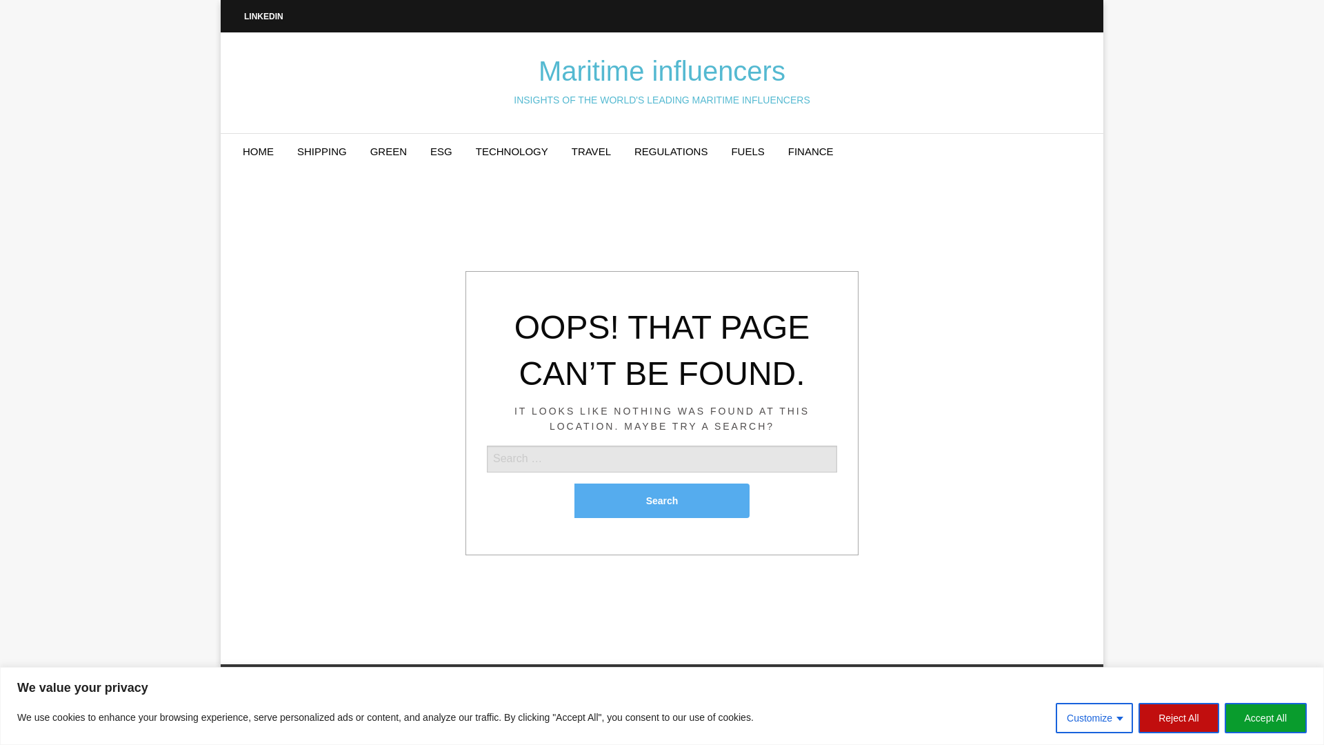  What do you see at coordinates (748, 152) in the screenshot?
I see `FUELS` at bounding box center [748, 152].